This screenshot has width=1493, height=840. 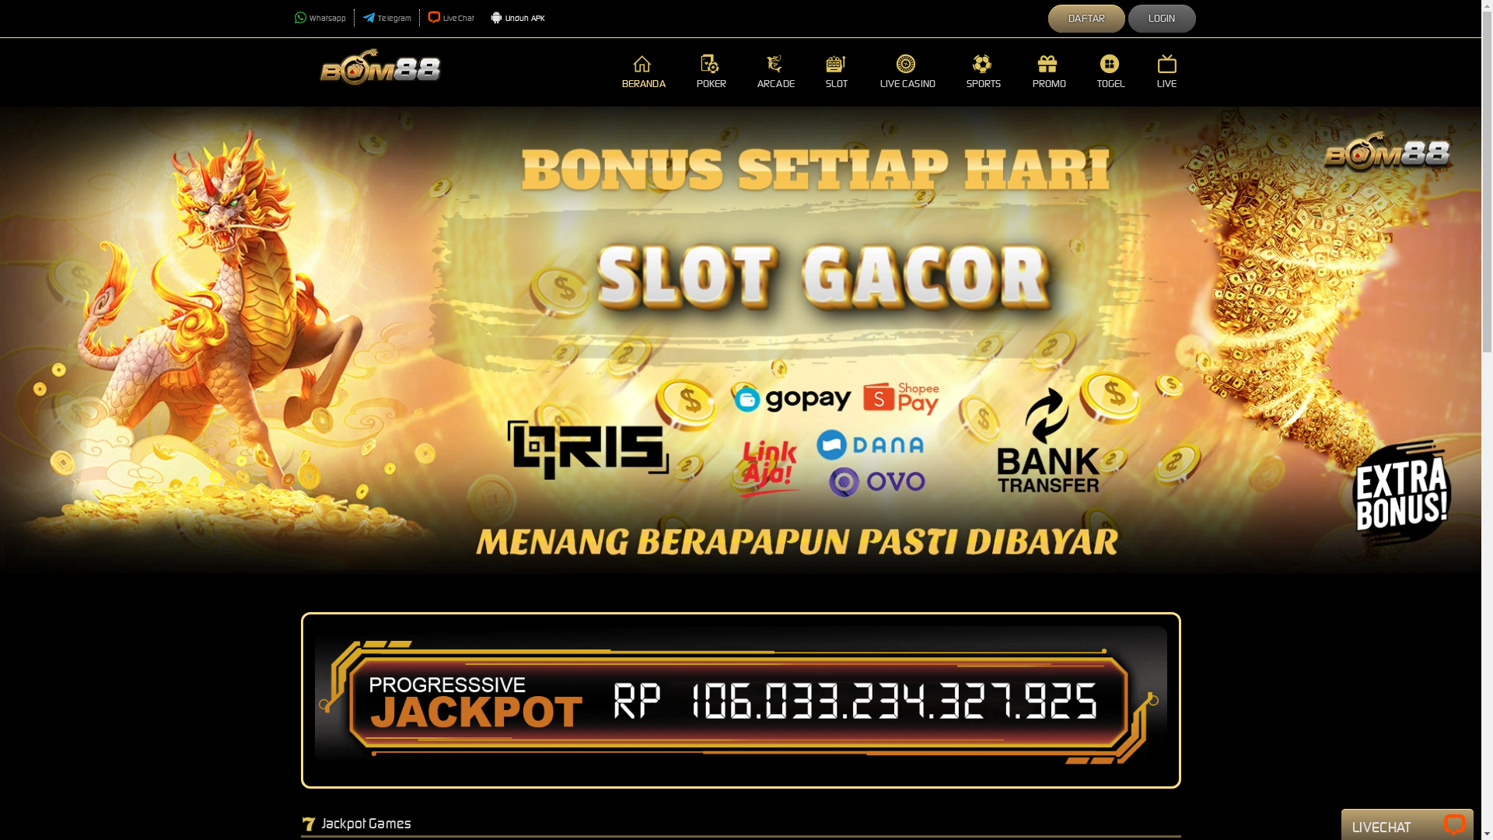 What do you see at coordinates (908, 72) in the screenshot?
I see `LIVE CASINO` at bounding box center [908, 72].